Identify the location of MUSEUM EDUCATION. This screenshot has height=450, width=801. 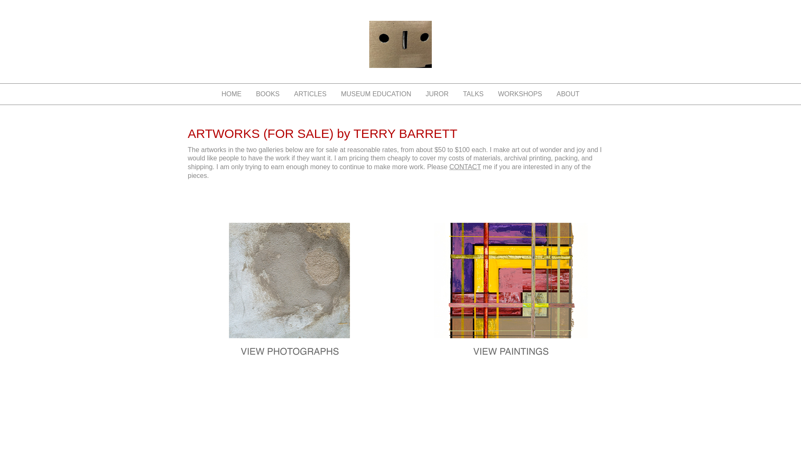
(376, 94).